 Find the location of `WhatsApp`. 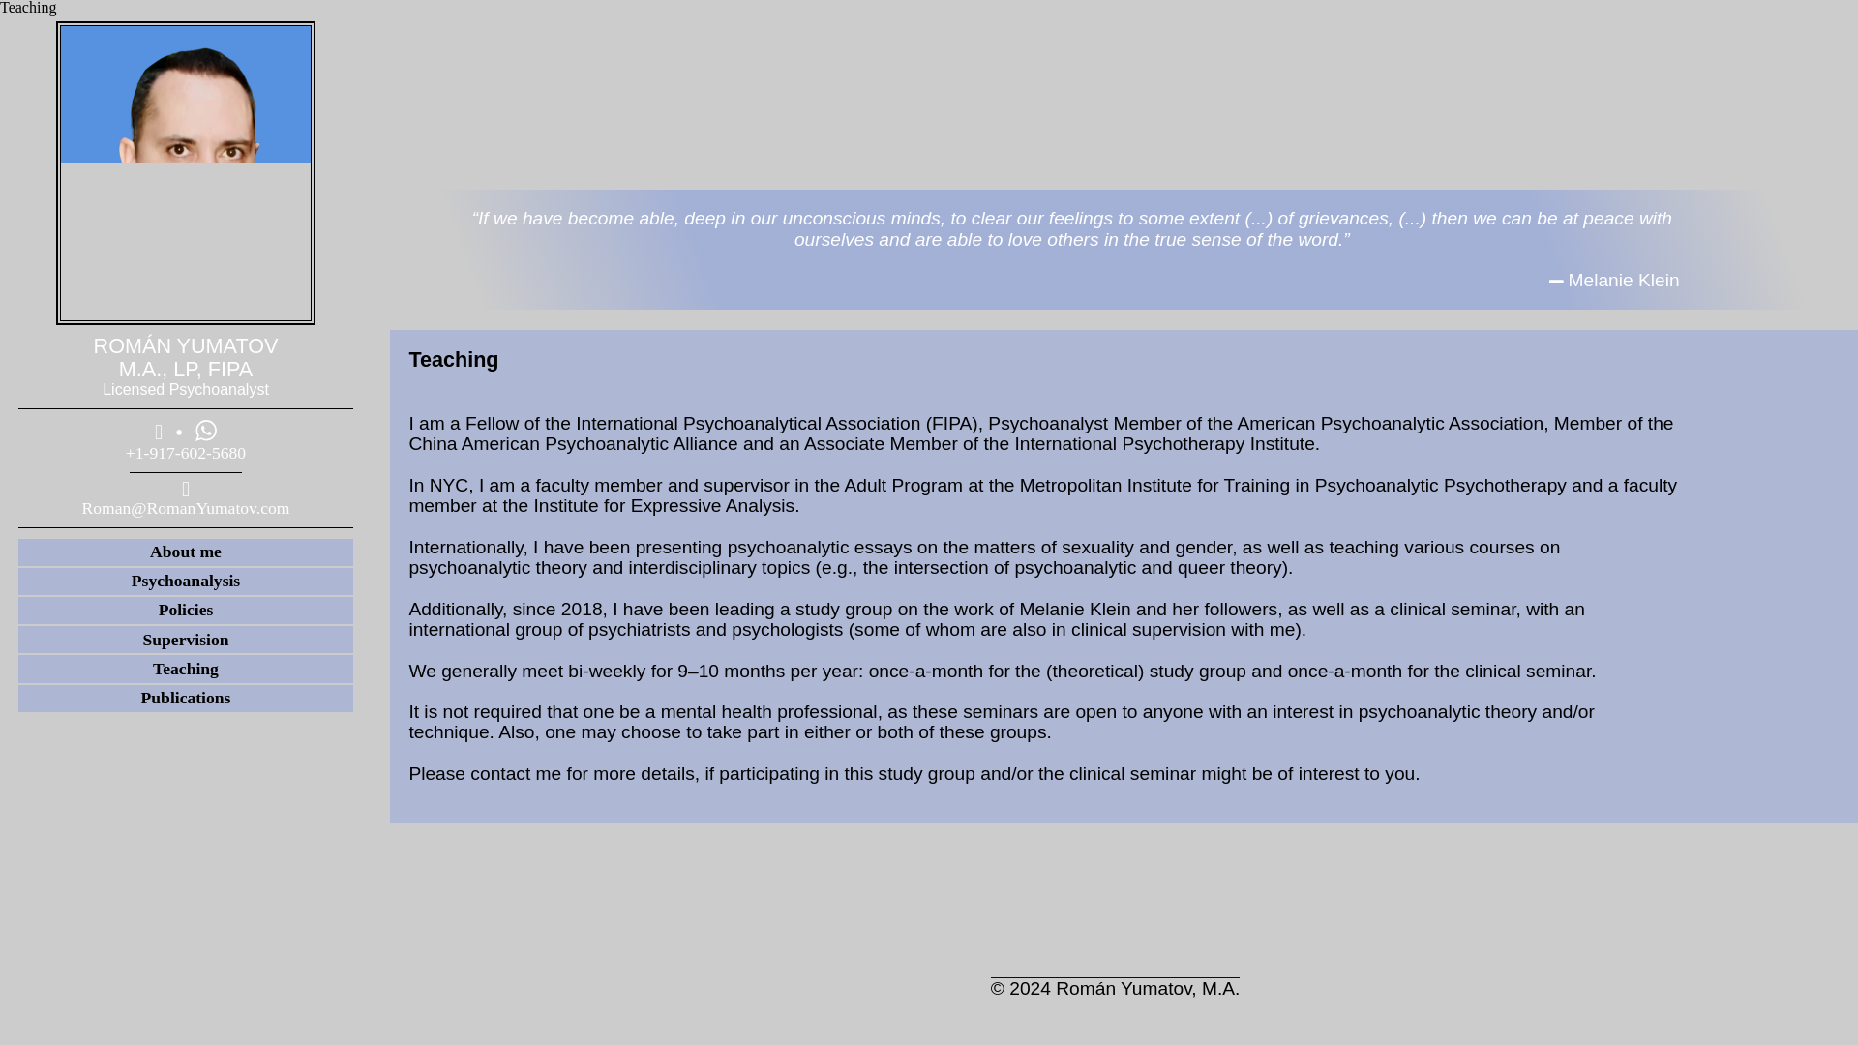

WhatsApp is located at coordinates (205, 430).